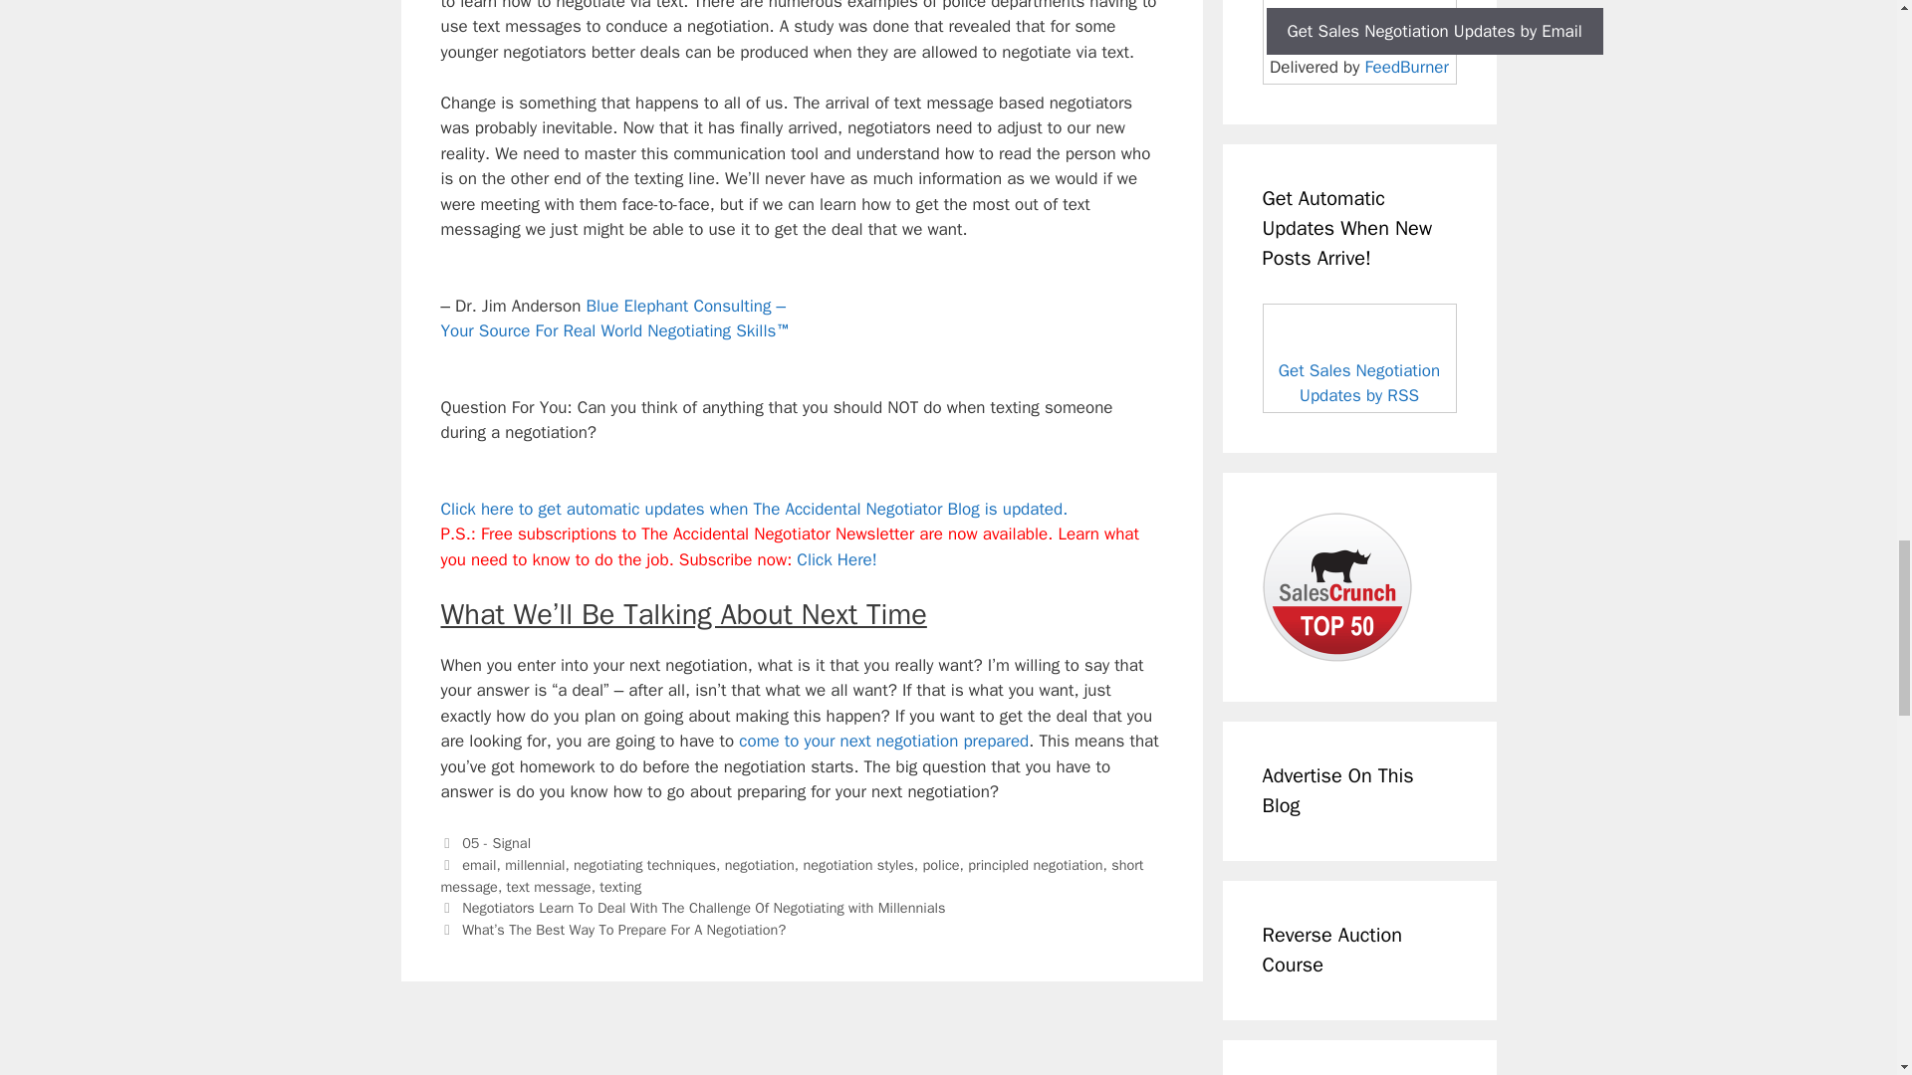 The image size is (1912, 1075). Describe the element at coordinates (791, 875) in the screenshot. I see `short message` at that location.